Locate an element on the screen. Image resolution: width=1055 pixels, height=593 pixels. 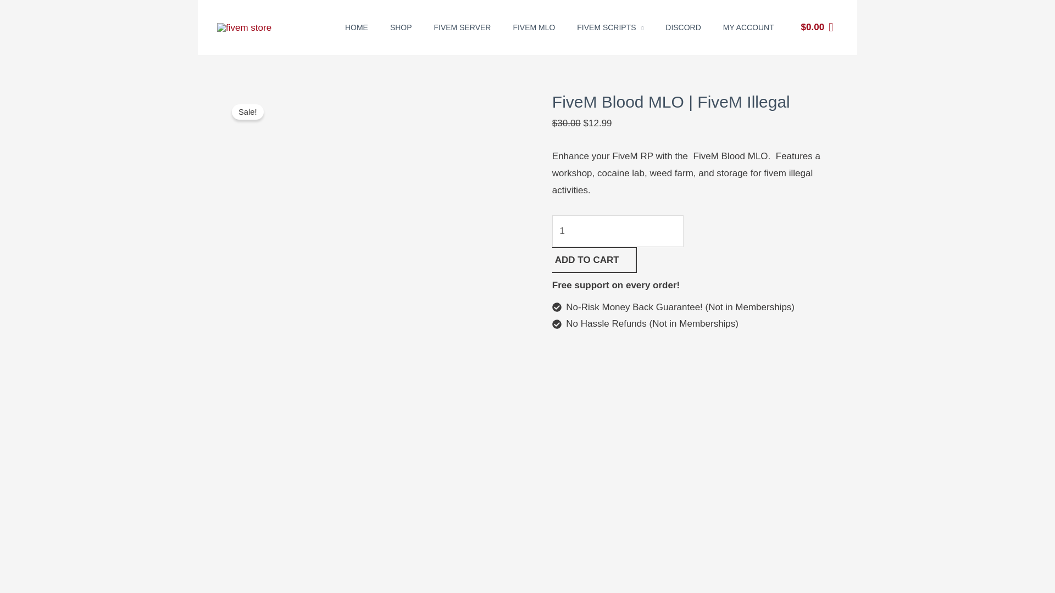
FIVEM SCRIPTS is located at coordinates (610, 27).